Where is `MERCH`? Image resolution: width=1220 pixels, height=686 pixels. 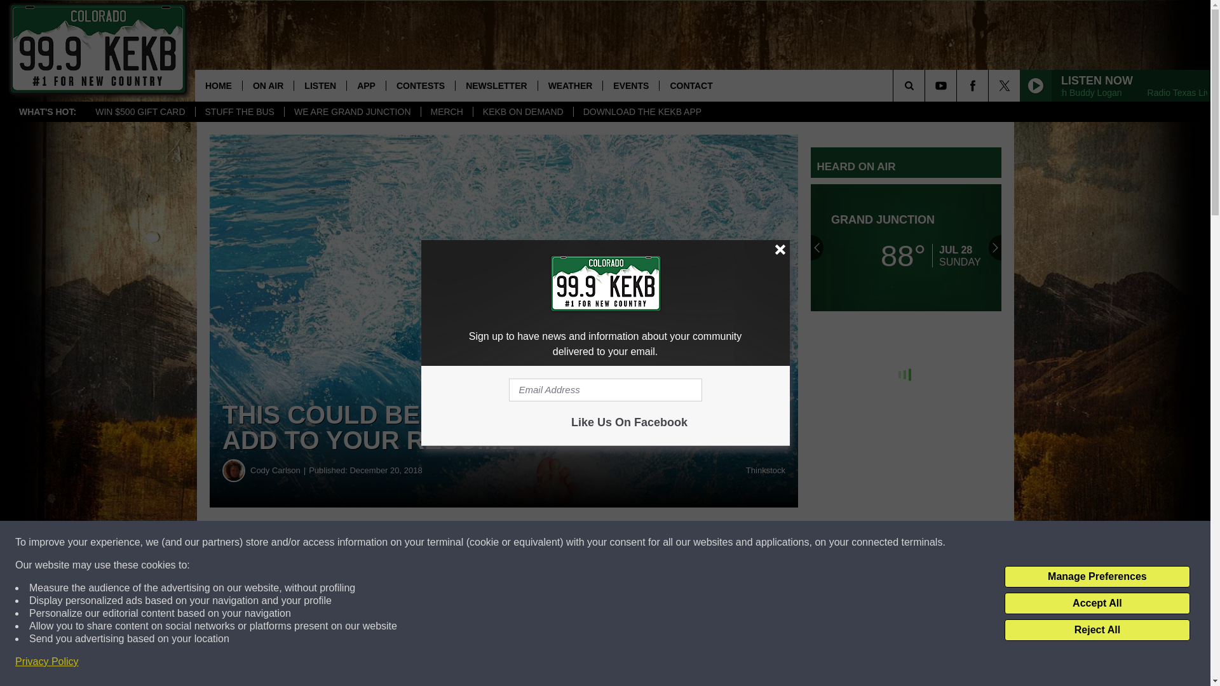
MERCH is located at coordinates (447, 112).